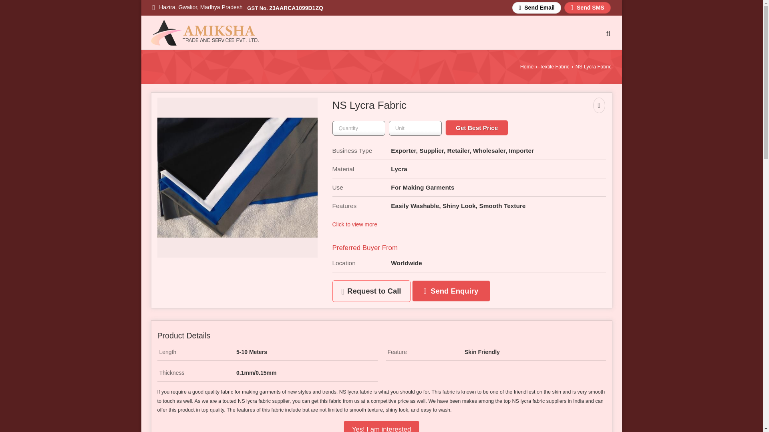 The image size is (769, 432). What do you see at coordinates (237, 178) in the screenshot?
I see `NS Lycra Fabric` at bounding box center [237, 178].